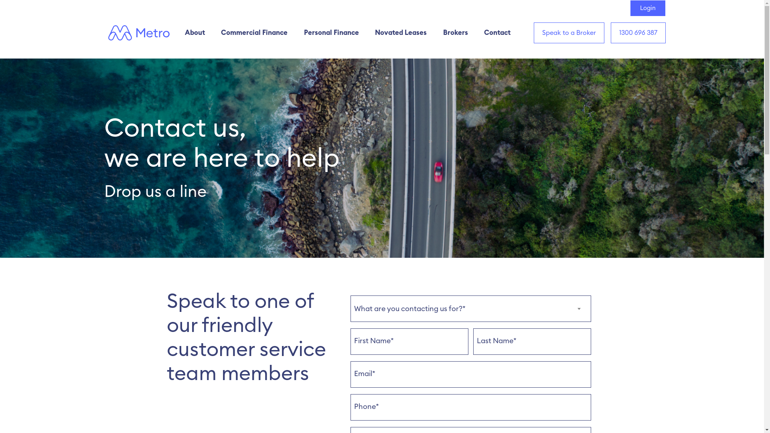 The image size is (770, 433). Describe the element at coordinates (332, 33) in the screenshot. I see `Personal Finance` at that location.